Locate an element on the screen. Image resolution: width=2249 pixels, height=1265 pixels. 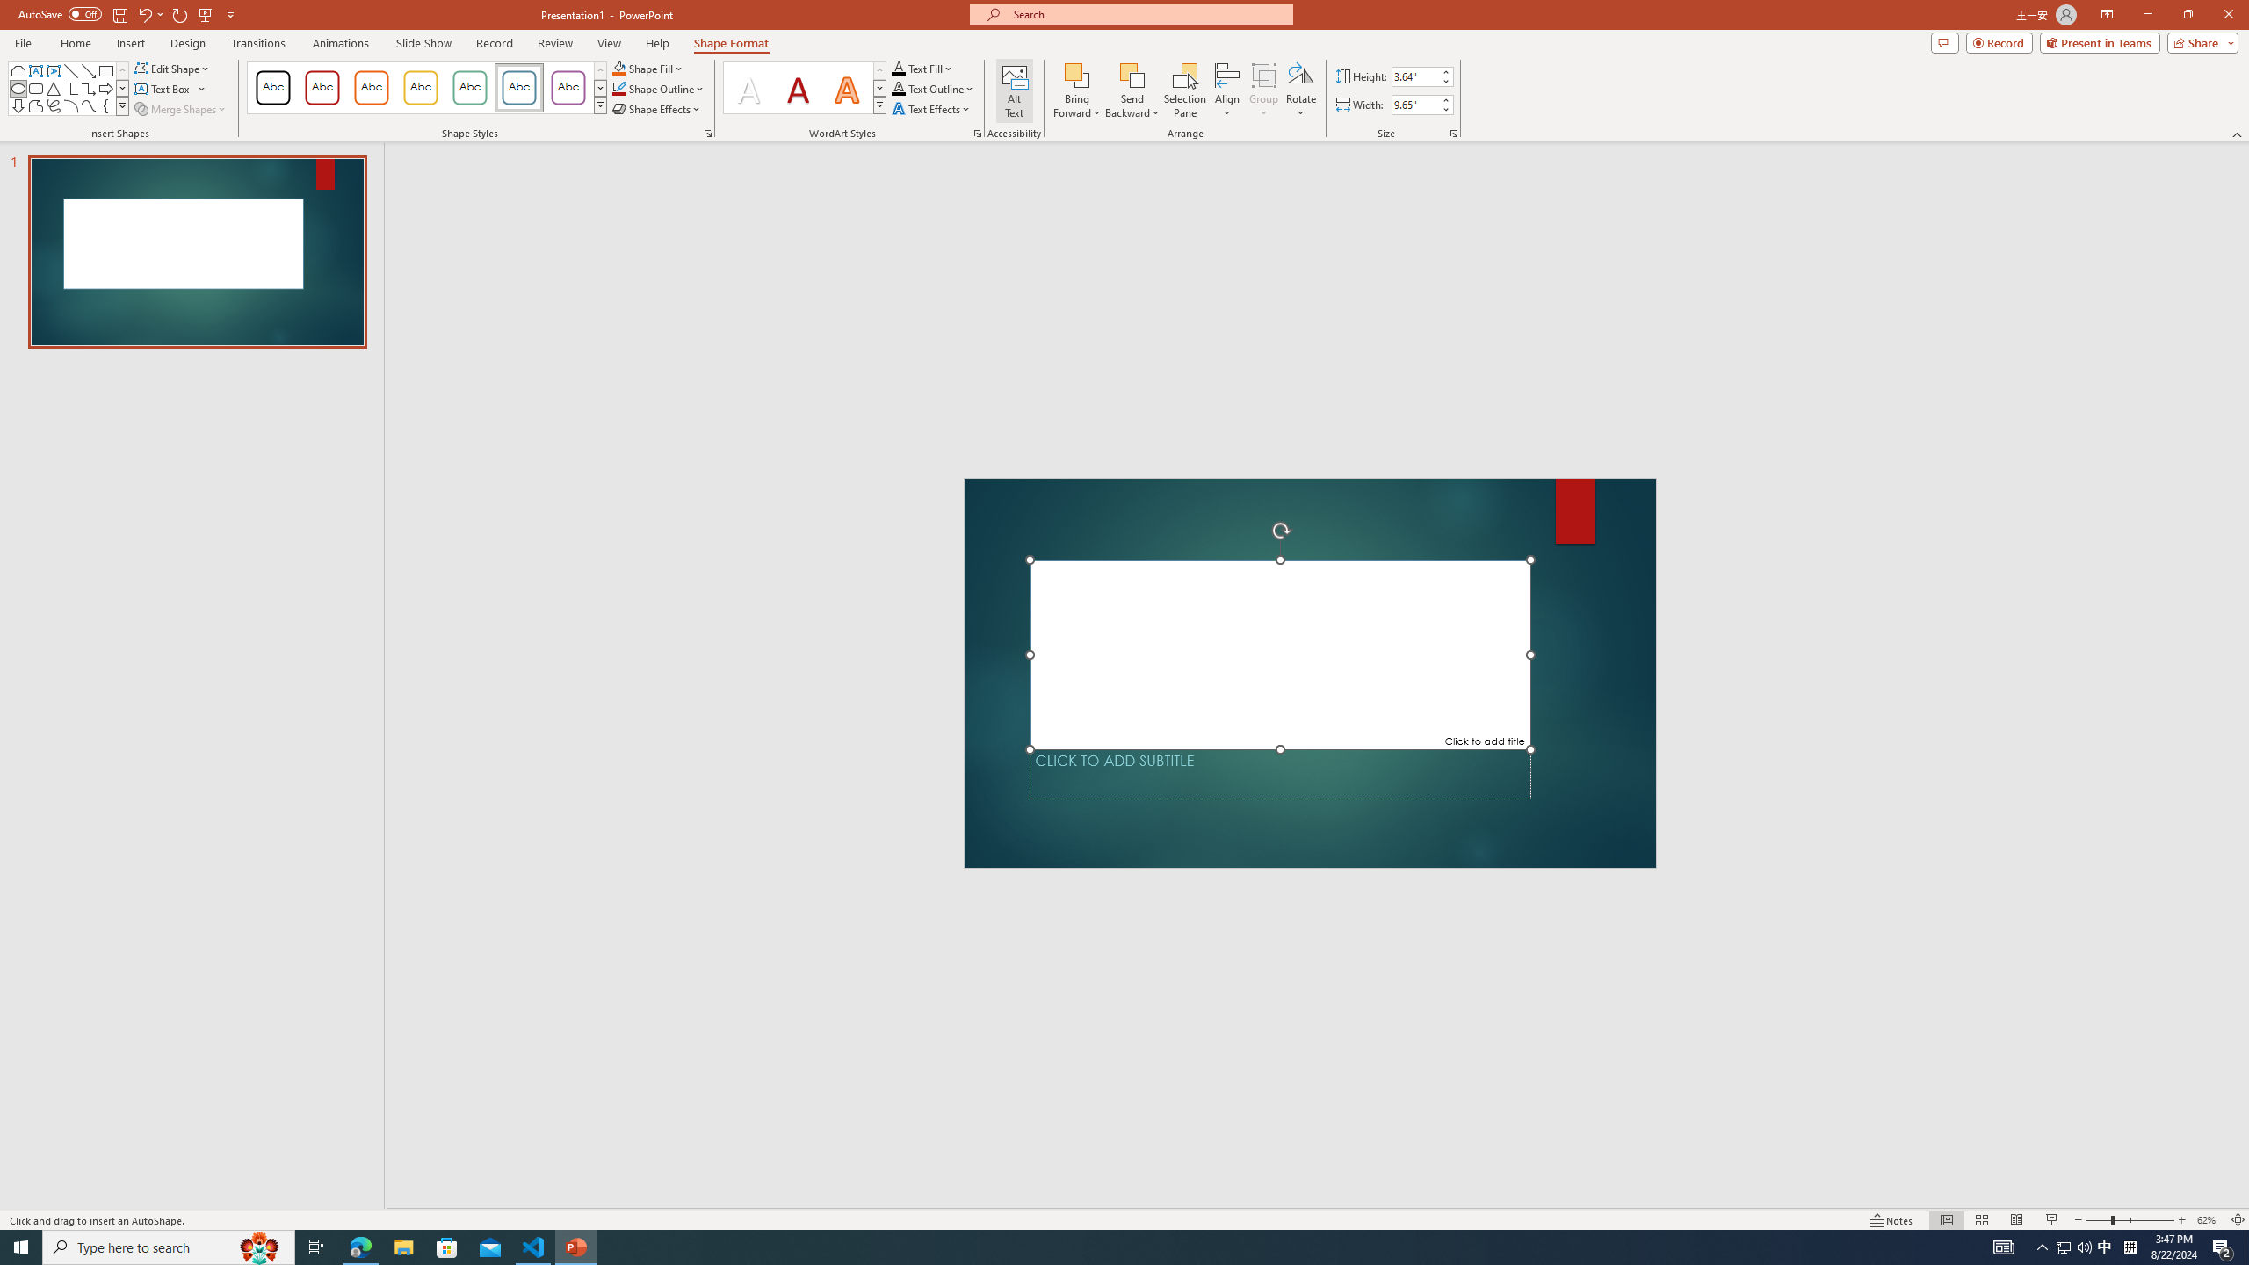
Subtitle TextBox is located at coordinates (1281, 774).